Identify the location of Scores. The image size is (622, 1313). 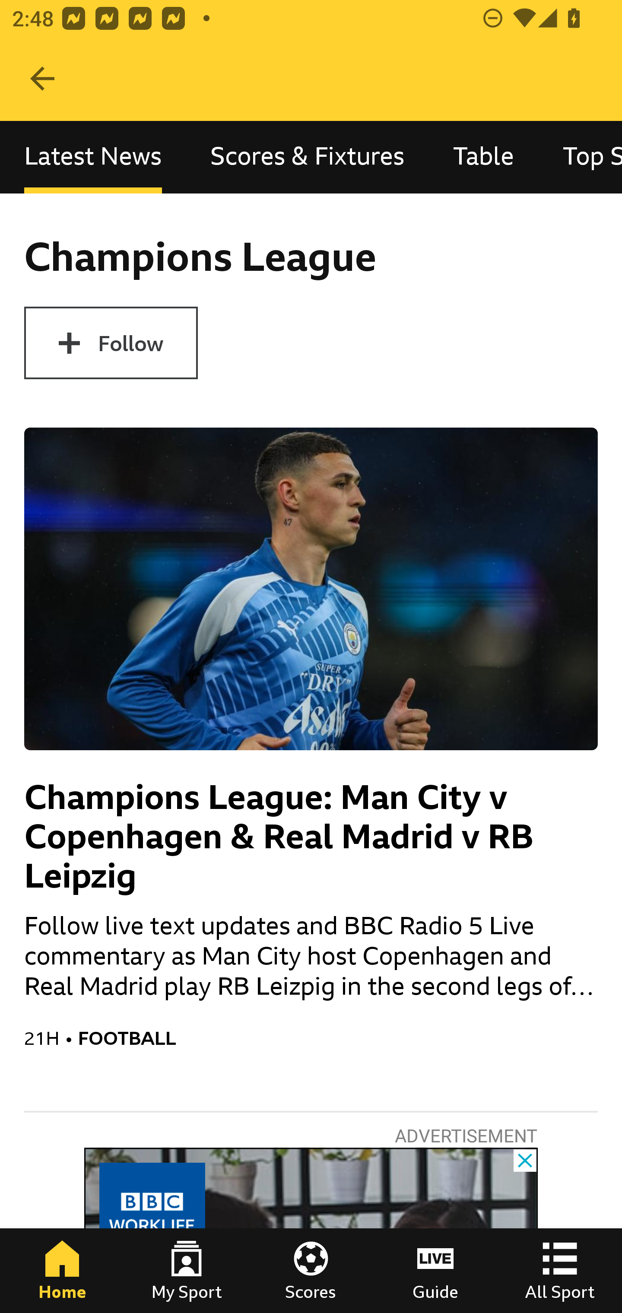
(311, 1271).